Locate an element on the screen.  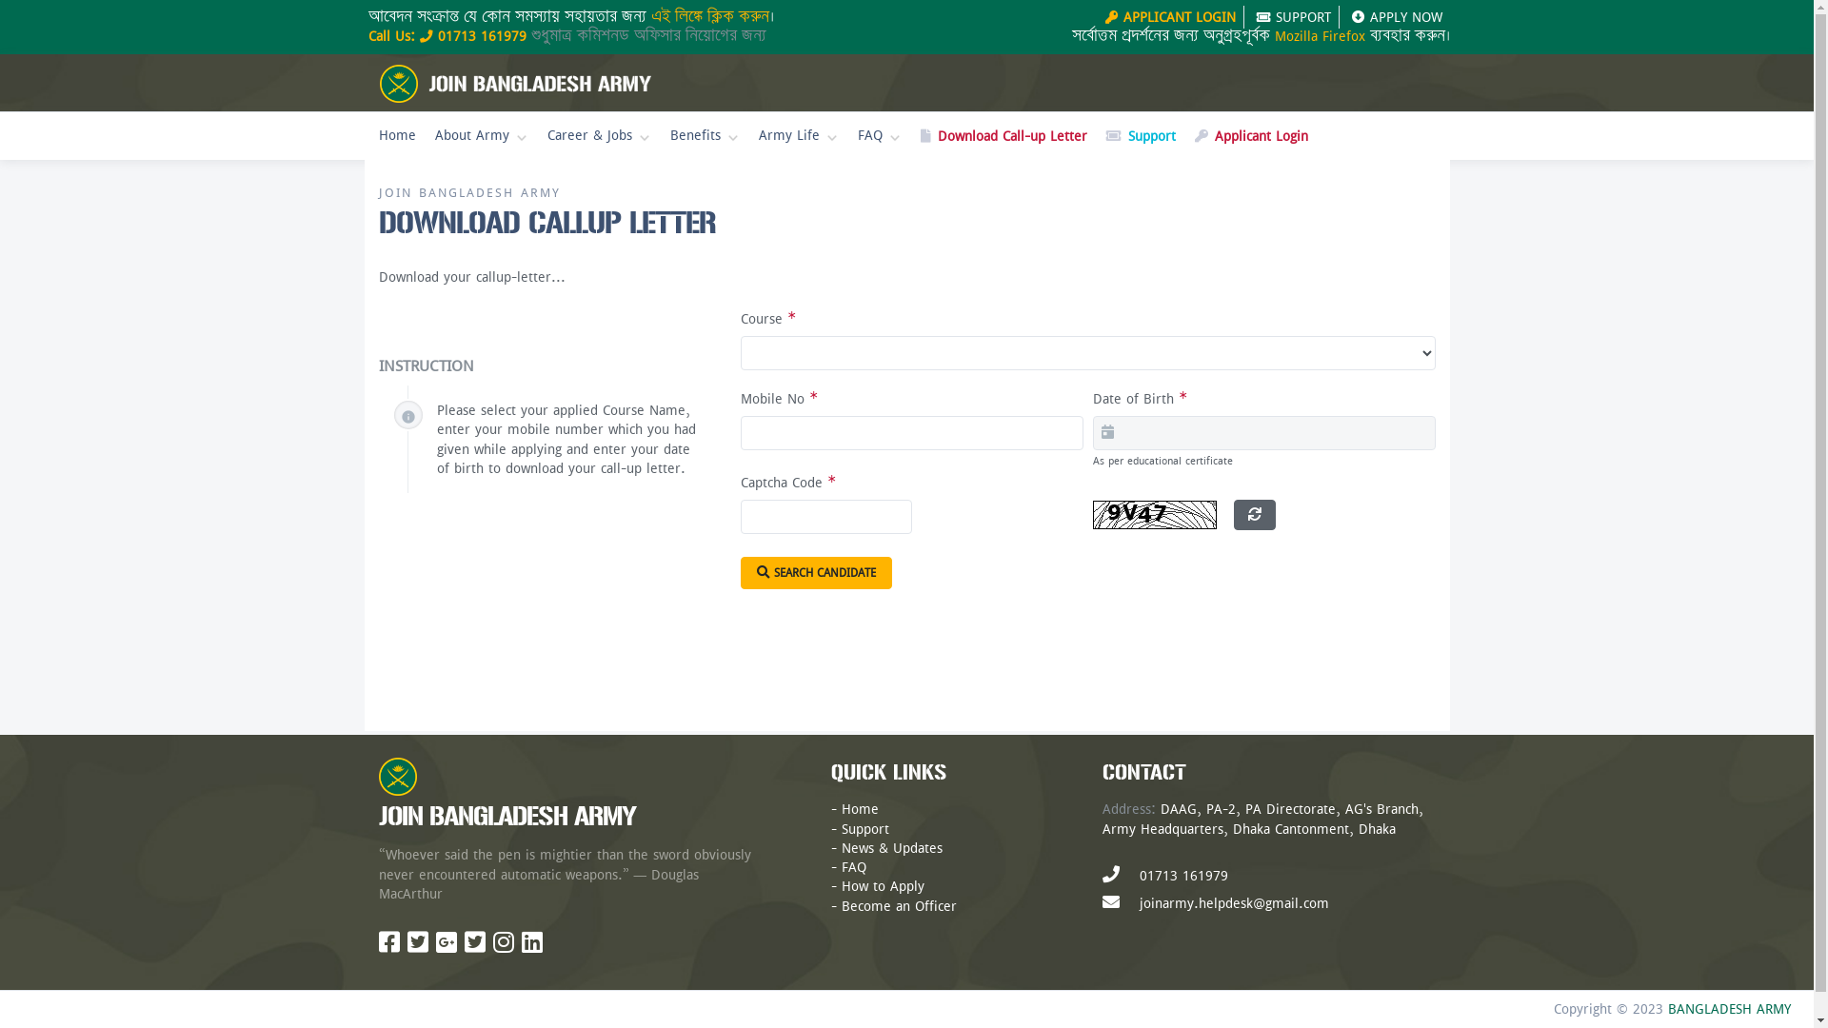
How to Apply is located at coordinates (884, 886).